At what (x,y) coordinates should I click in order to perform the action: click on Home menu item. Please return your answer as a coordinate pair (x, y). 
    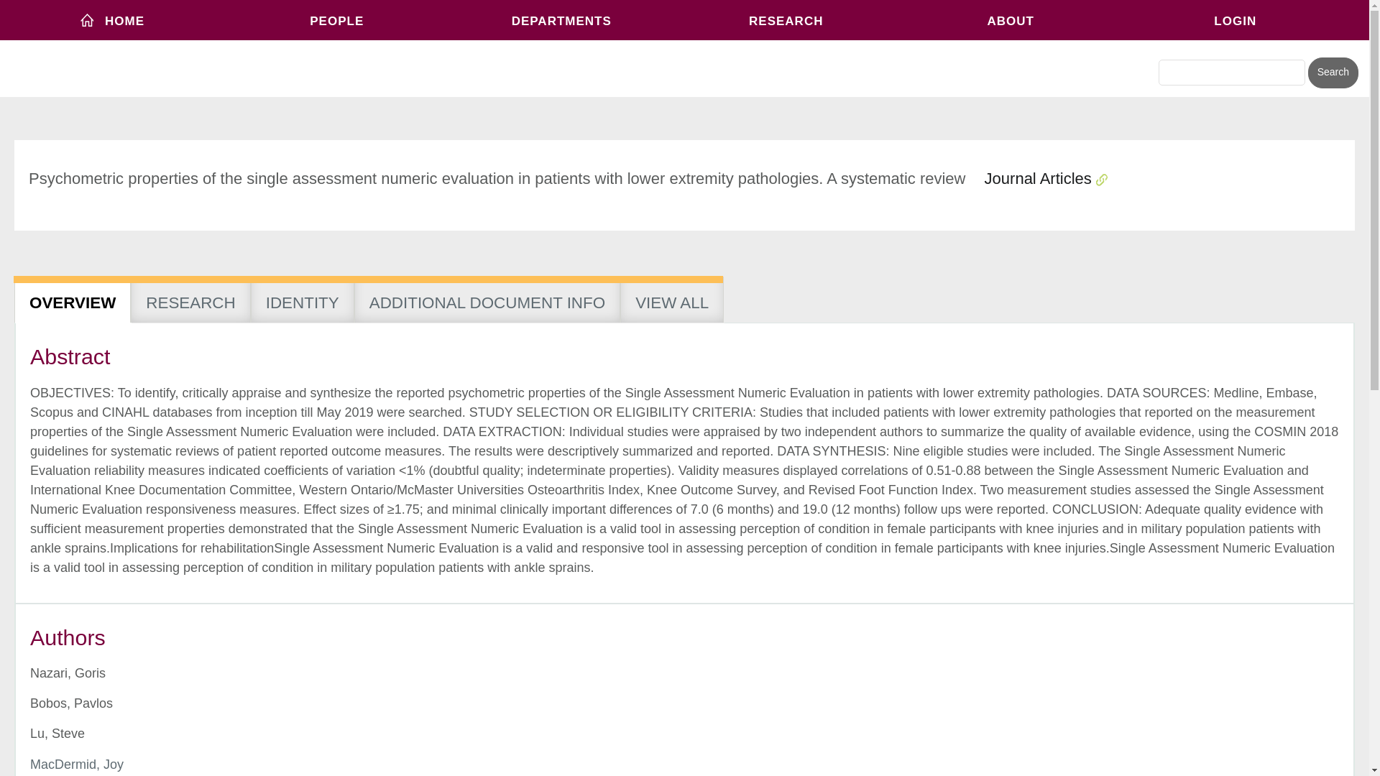
    Looking at the image, I should click on (112, 20).